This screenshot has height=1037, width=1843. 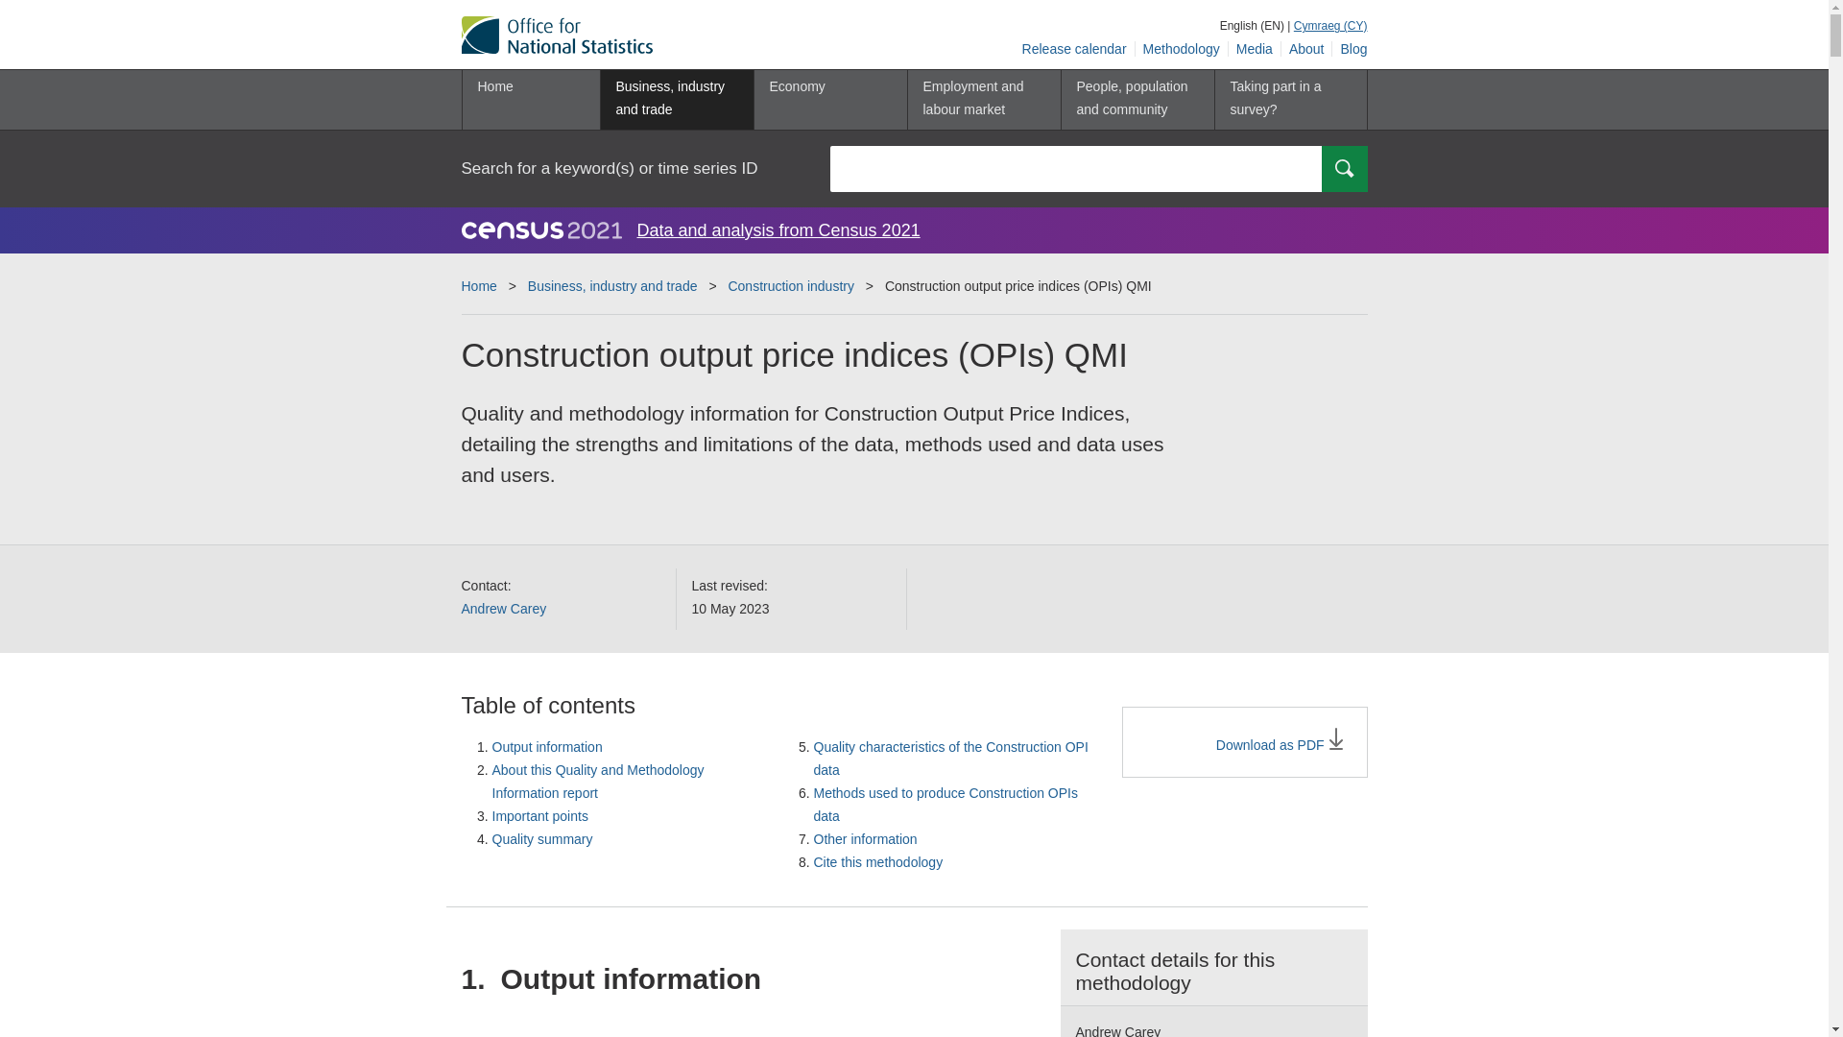 What do you see at coordinates (879, 862) in the screenshot?
I see `Cite this methodology` at bounding box center [879, 862].